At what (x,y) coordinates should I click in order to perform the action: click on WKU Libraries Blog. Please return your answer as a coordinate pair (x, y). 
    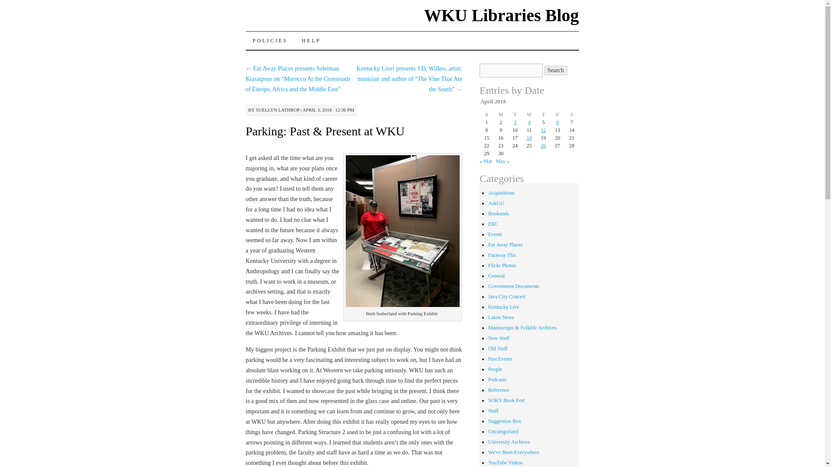
    Looking at the image, I should click on (501, 15).